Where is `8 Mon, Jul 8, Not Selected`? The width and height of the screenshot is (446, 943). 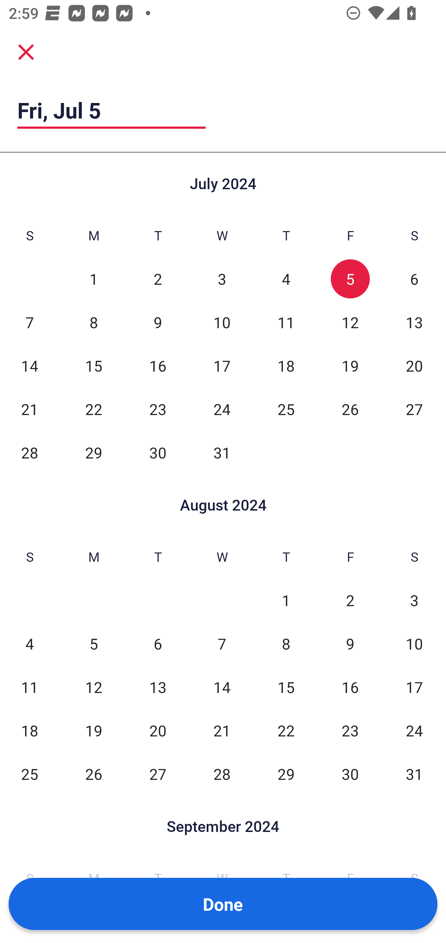 8 Mon, Jul 8, Not Selected is located at coordinates (94, 322).